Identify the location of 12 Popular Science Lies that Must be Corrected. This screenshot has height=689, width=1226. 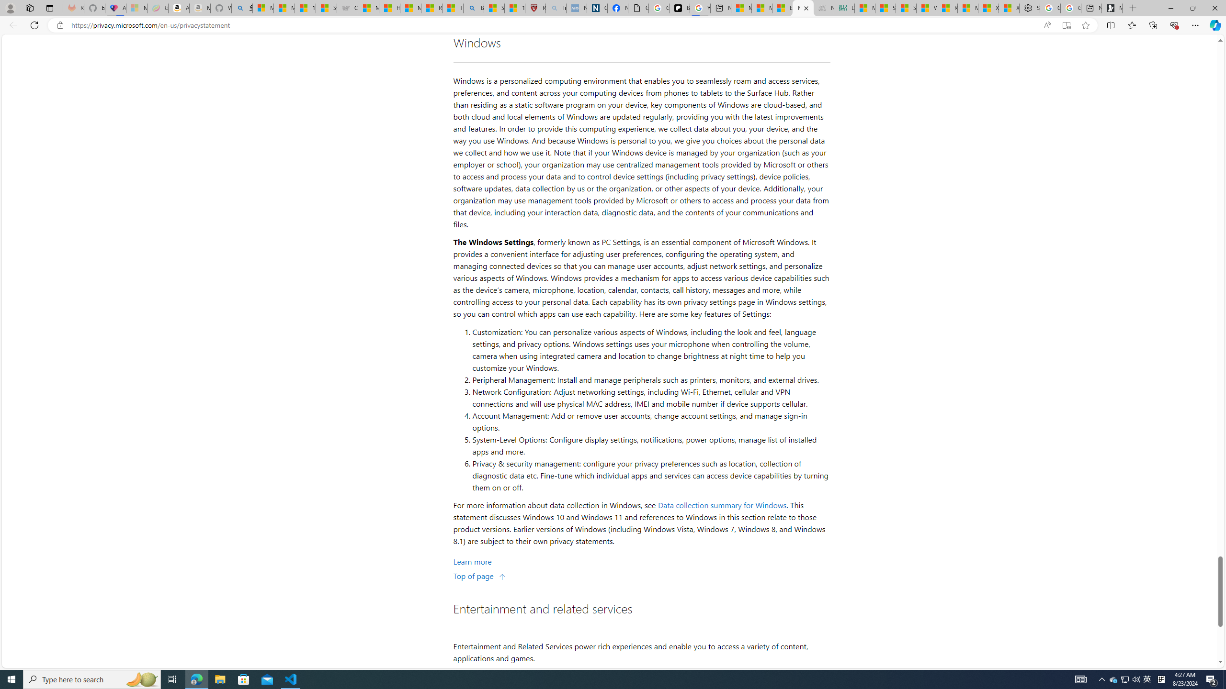
(514, 8).